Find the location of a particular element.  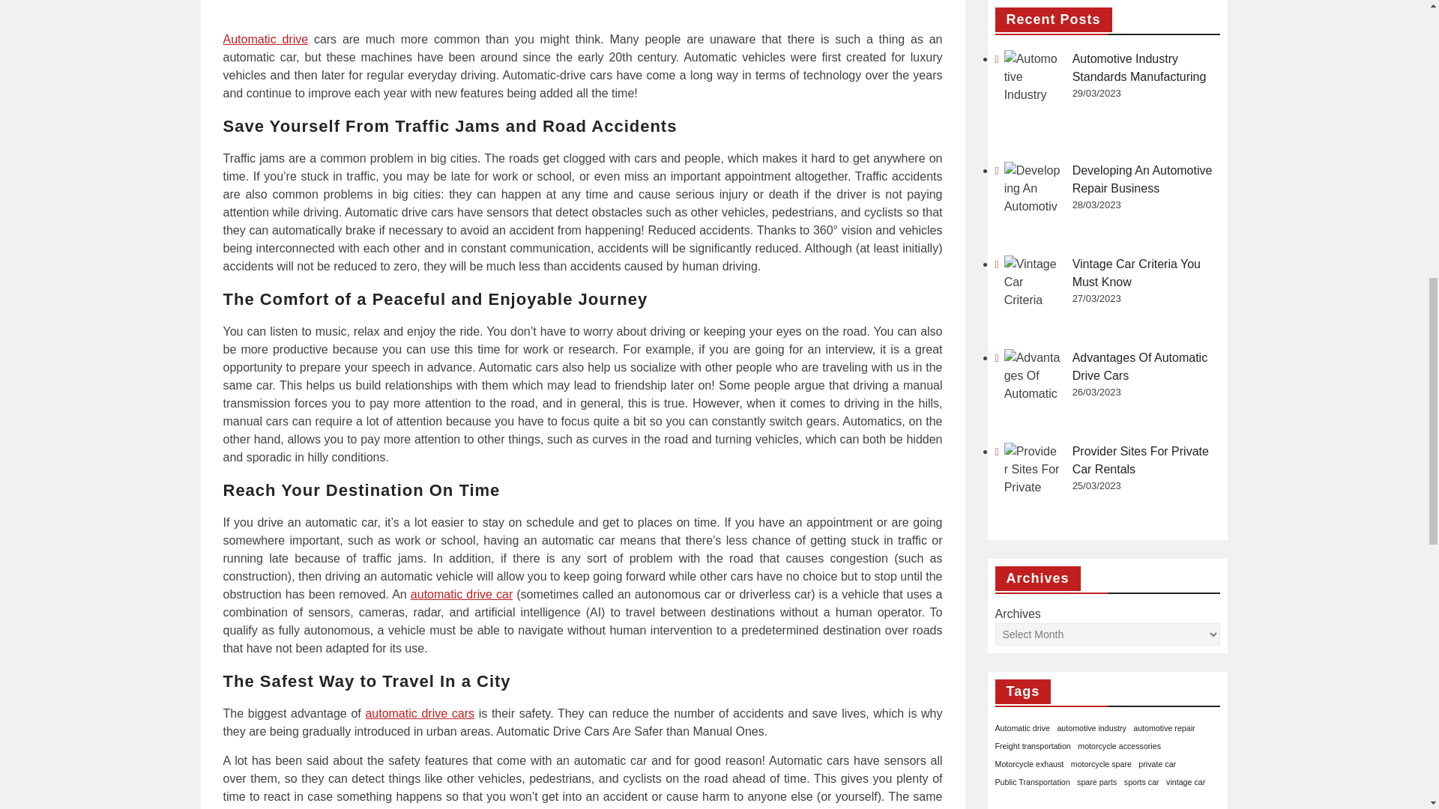

automatic drive car is located at coordinates (461, 595).